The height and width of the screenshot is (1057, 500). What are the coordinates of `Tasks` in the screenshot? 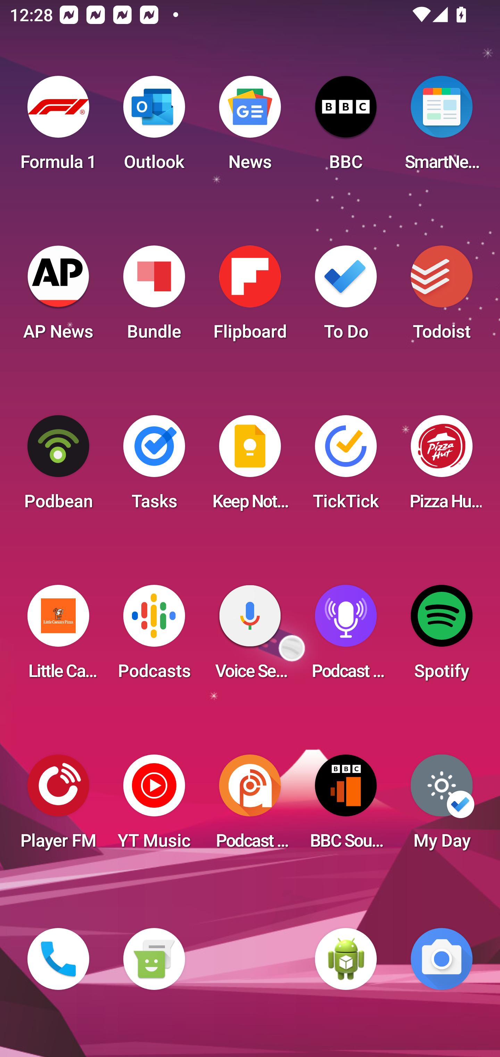 It's located at (154, 467).